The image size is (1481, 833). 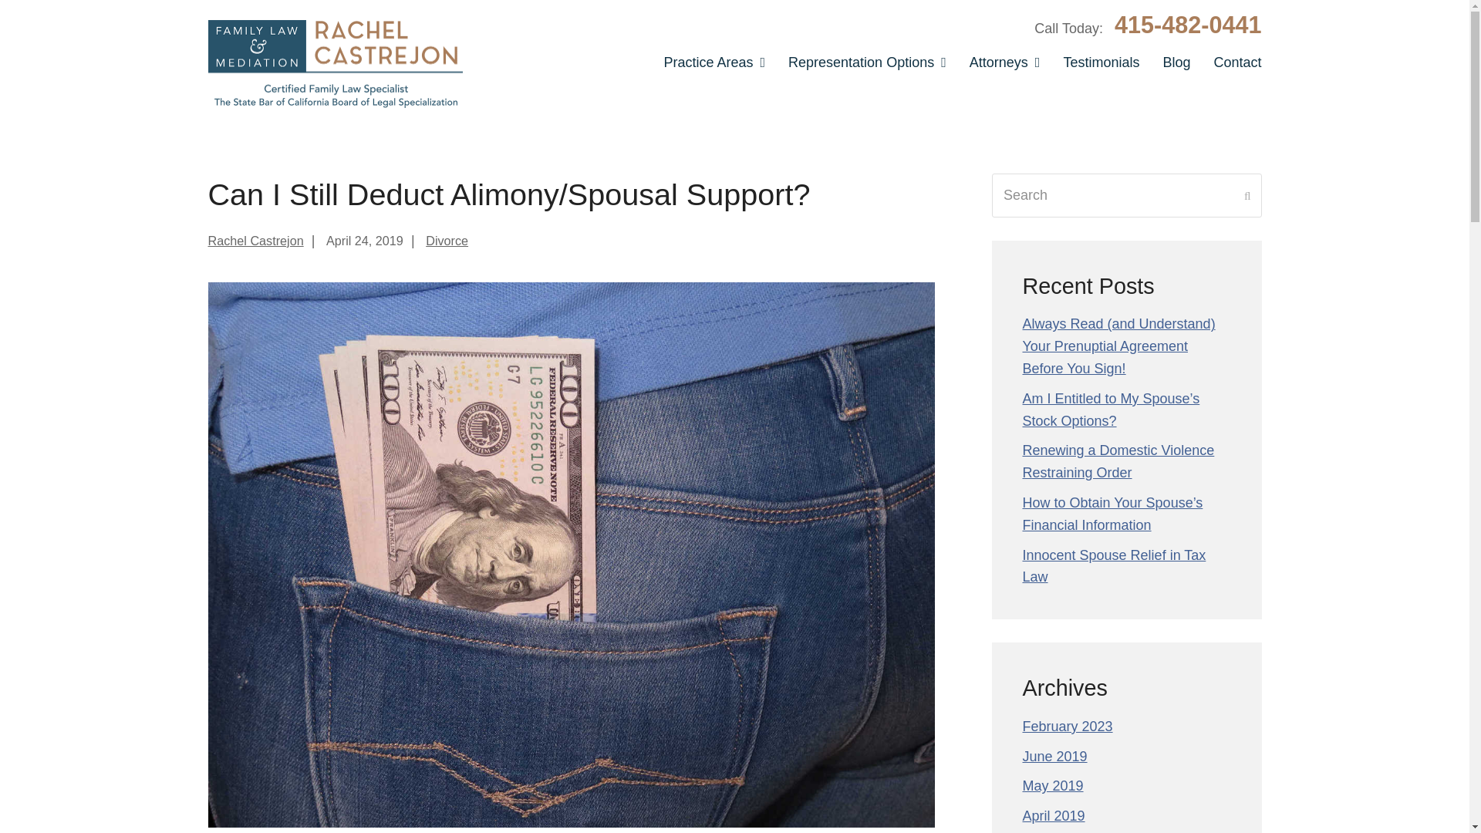 What do you see at coordinates (714, 59) in the screenshot?
I see `Practice Areas` at bounding box center [714, 59].